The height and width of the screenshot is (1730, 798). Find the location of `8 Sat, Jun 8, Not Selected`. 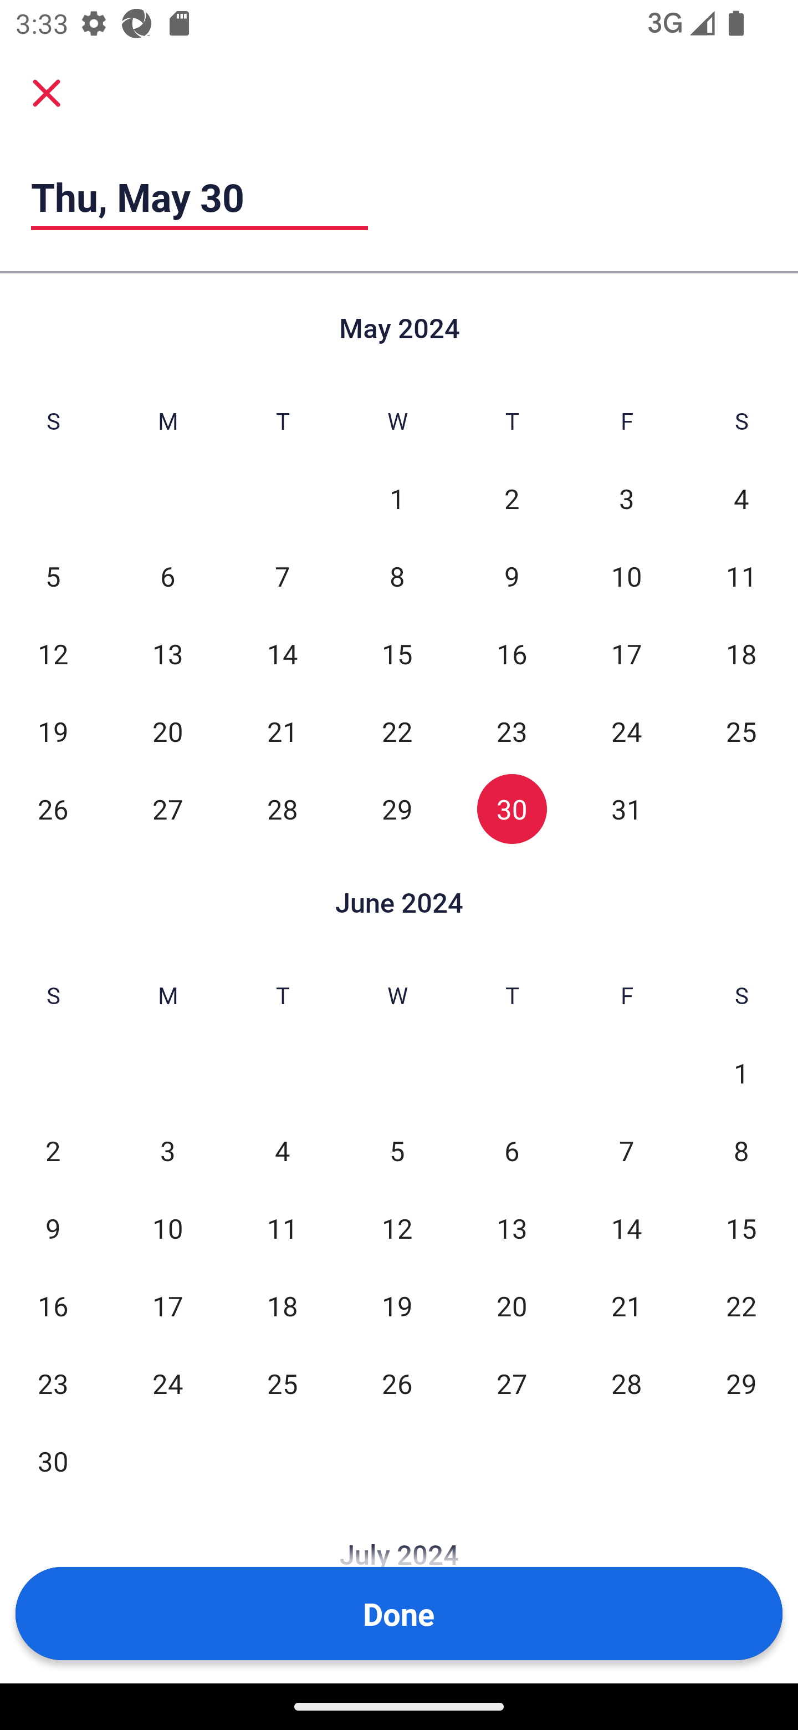

8 Sat, Jun 8, Not Selected is located at coordinates (741, 1151).